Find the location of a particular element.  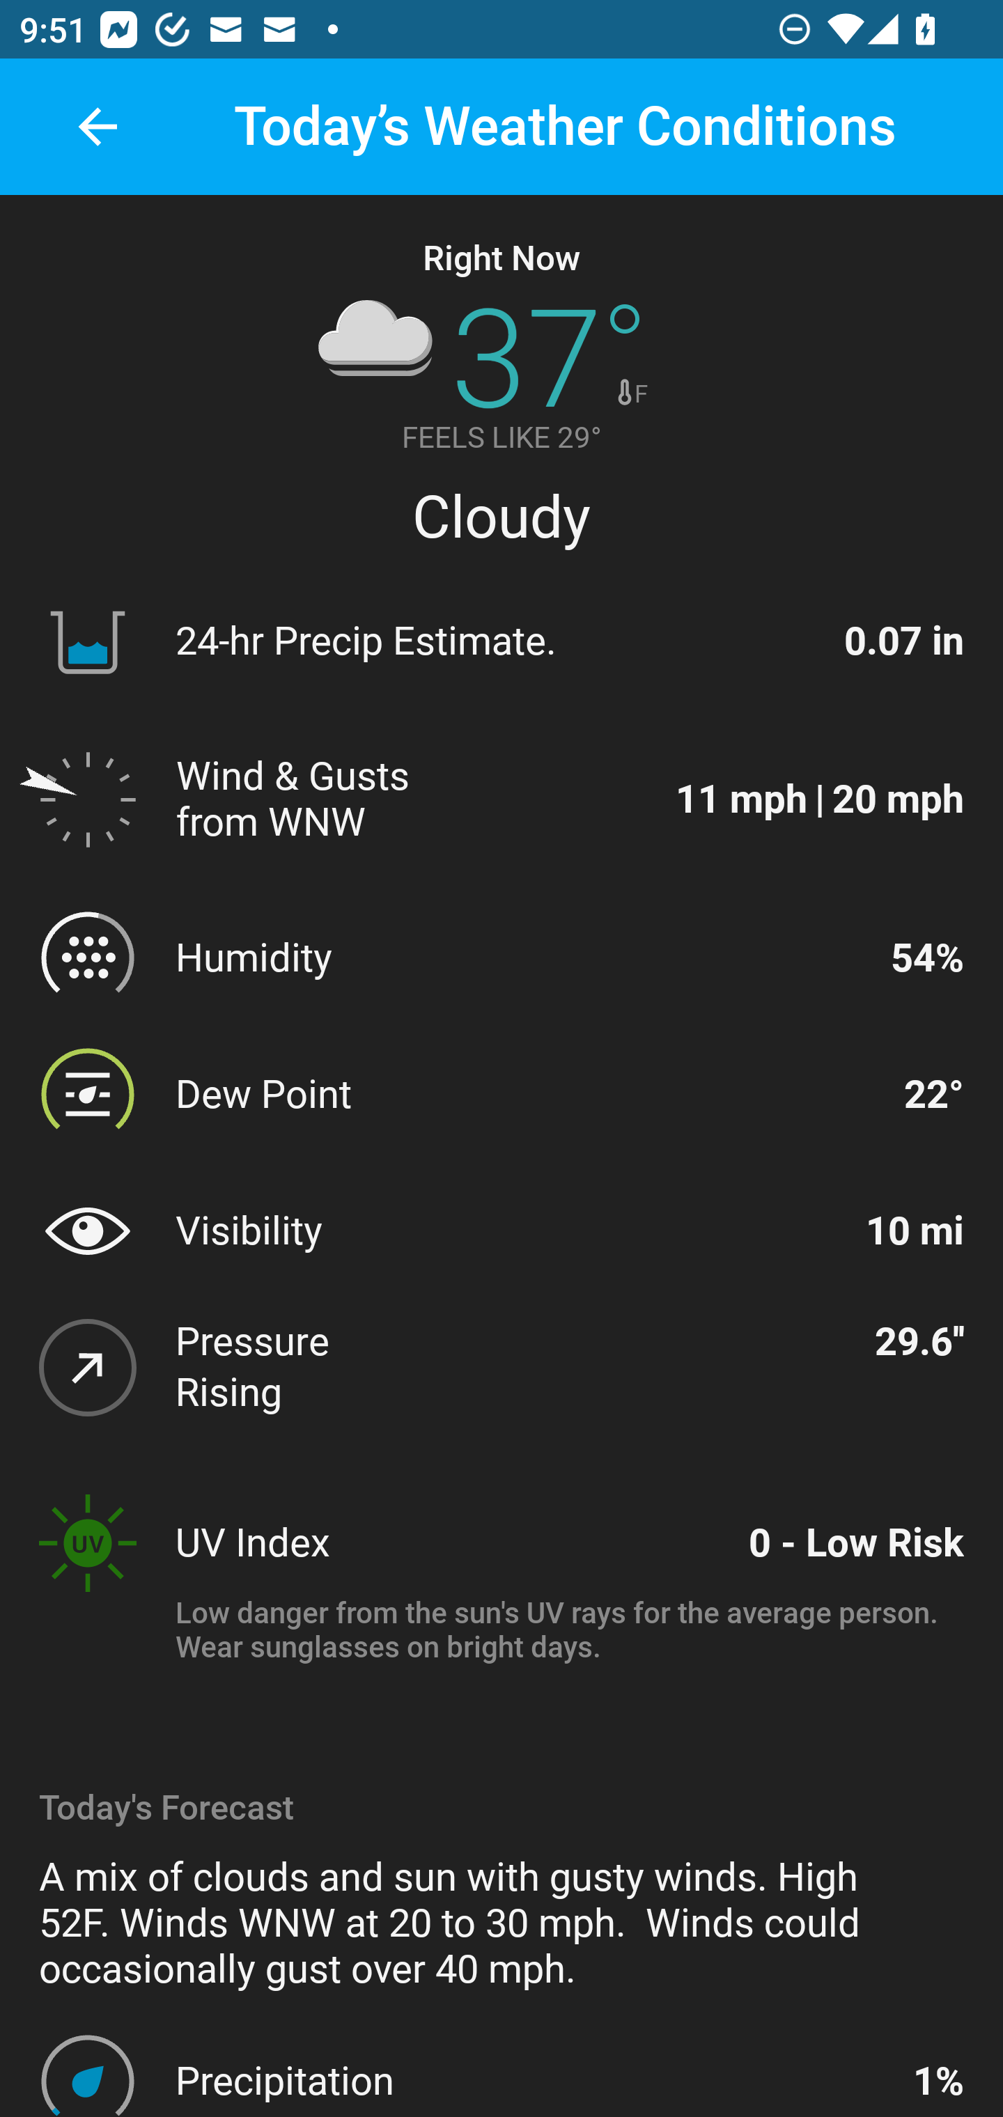

1% is located at coordinates (938, 2081).